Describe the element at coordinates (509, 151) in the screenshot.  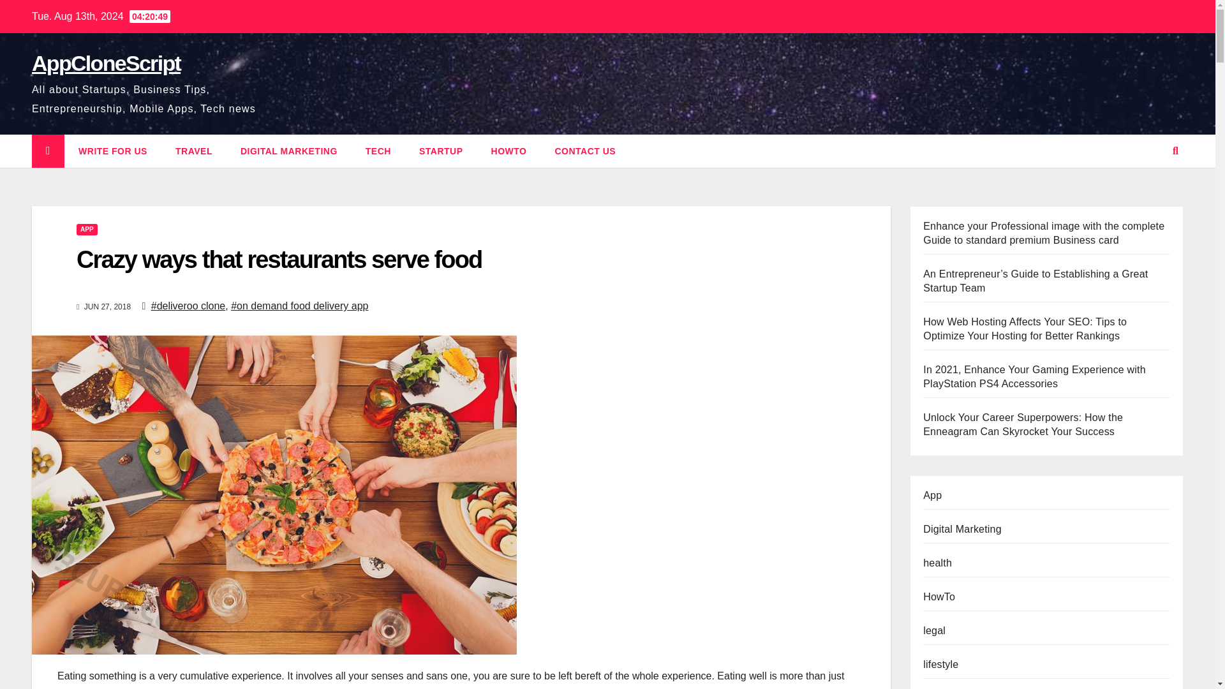
I see `HowTo` at that location.